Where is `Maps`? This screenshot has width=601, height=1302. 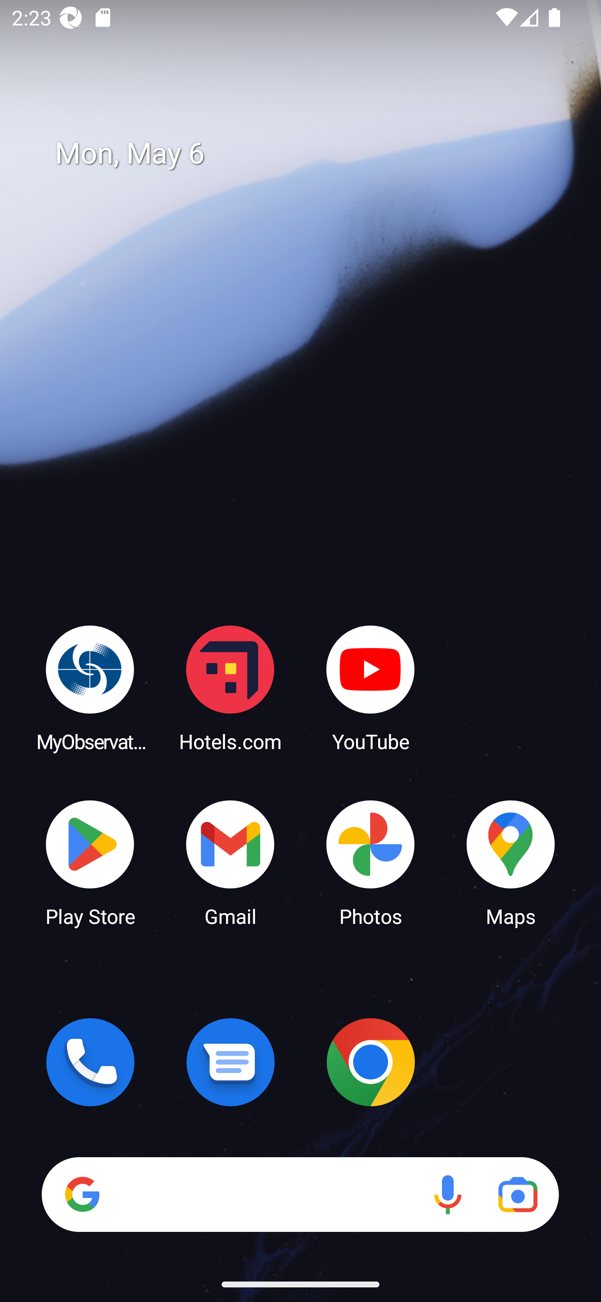 Maps is located at coordinates (511, 862).